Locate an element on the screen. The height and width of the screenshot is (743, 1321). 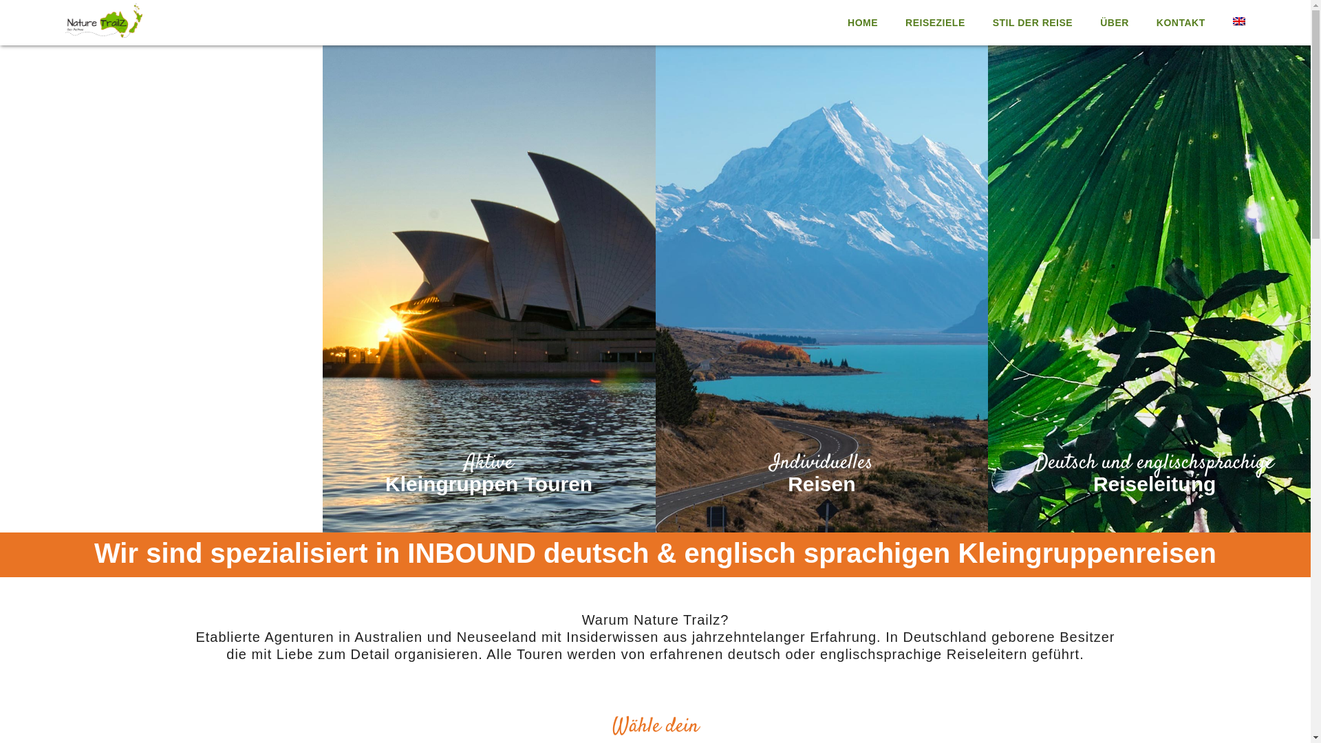
KONTAKT is located at coordinates (1181, 23).